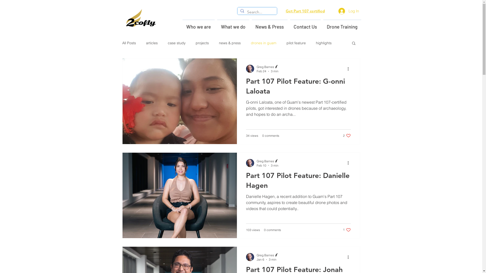 The height and width of the screenshot is (273, 486). What do you see at coordinates (296, 43) in the screenshot?
I see `pilot feature` at bounding box center [296, 43].